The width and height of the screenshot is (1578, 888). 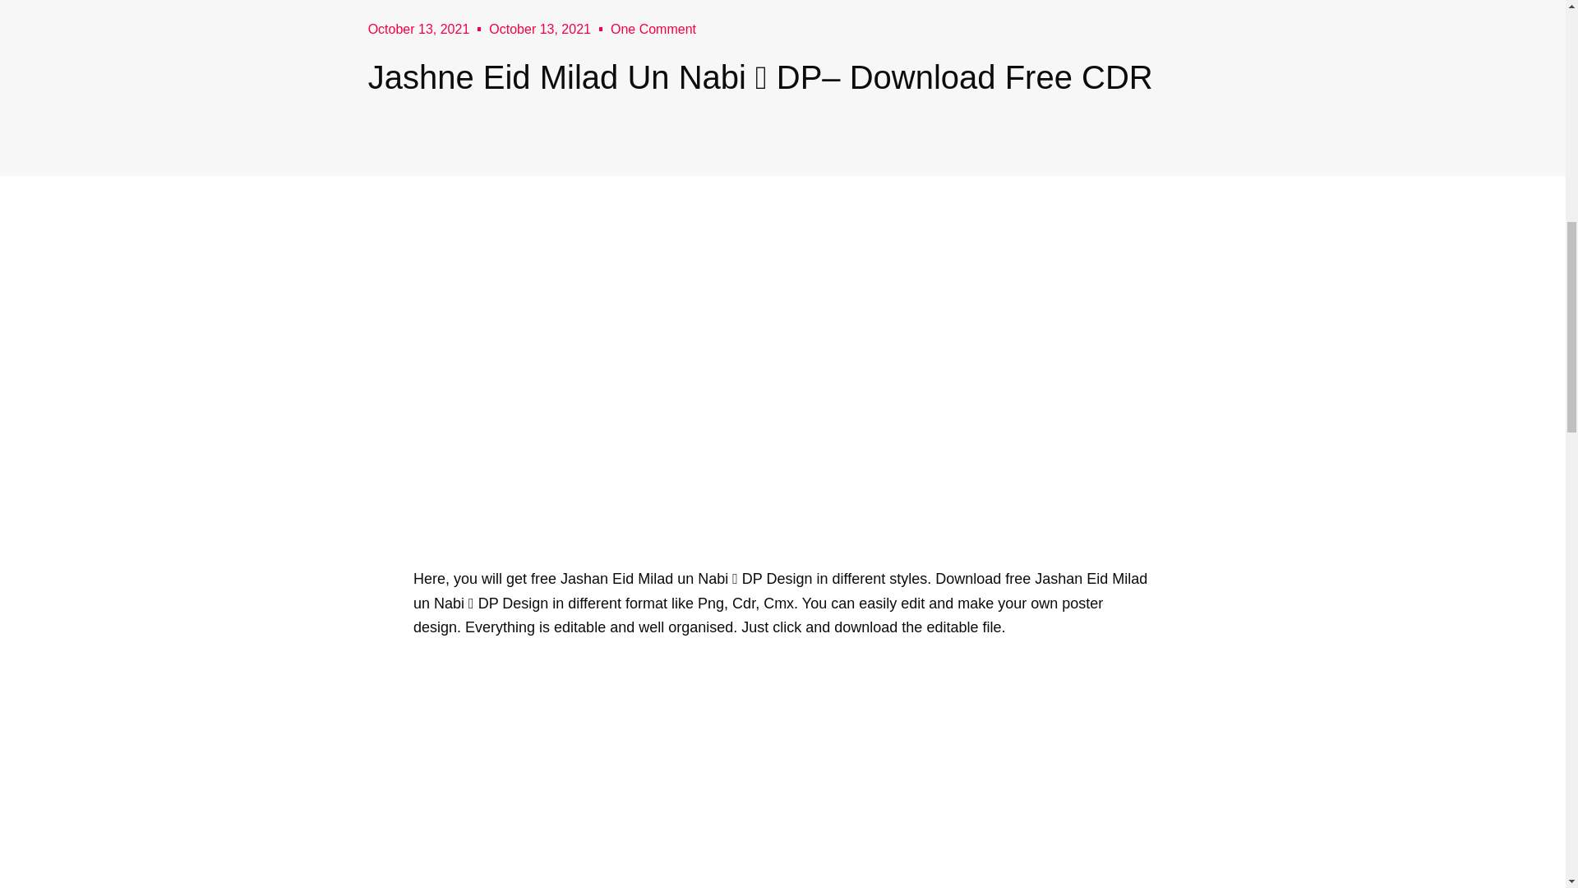 I want to click on October 13, 2021, so click(x=419, y=28).